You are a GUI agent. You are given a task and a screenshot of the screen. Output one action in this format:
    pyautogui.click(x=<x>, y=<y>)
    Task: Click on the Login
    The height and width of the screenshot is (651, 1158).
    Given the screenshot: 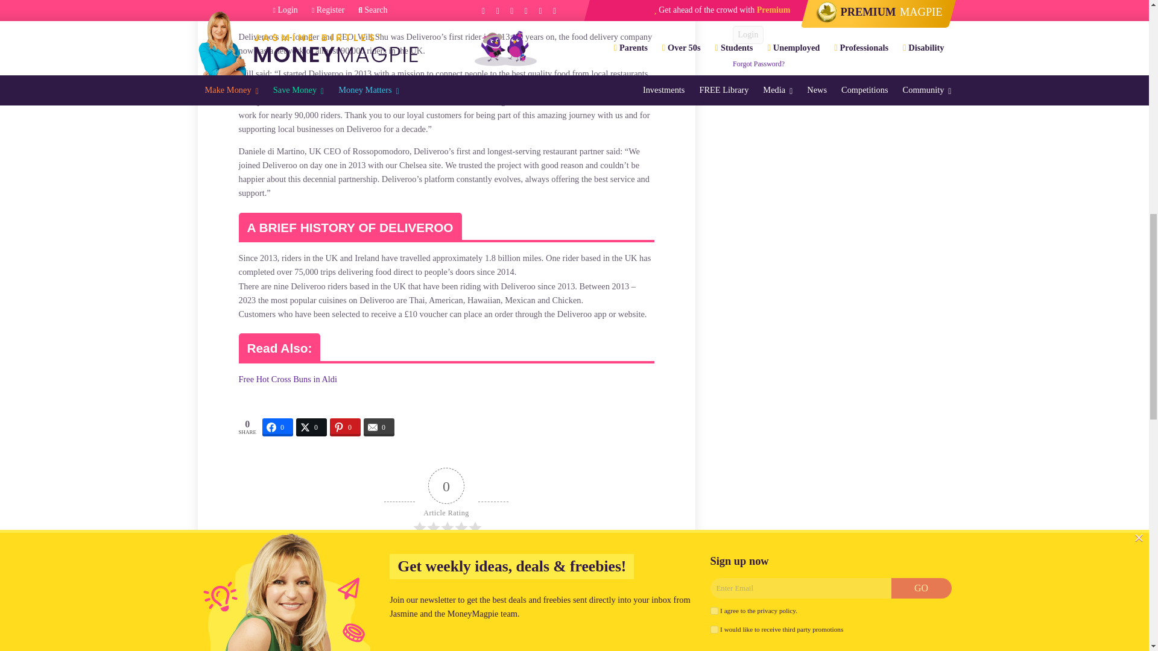 What is the action you would take?
    pyautogui.click(x=748, y=35)
    